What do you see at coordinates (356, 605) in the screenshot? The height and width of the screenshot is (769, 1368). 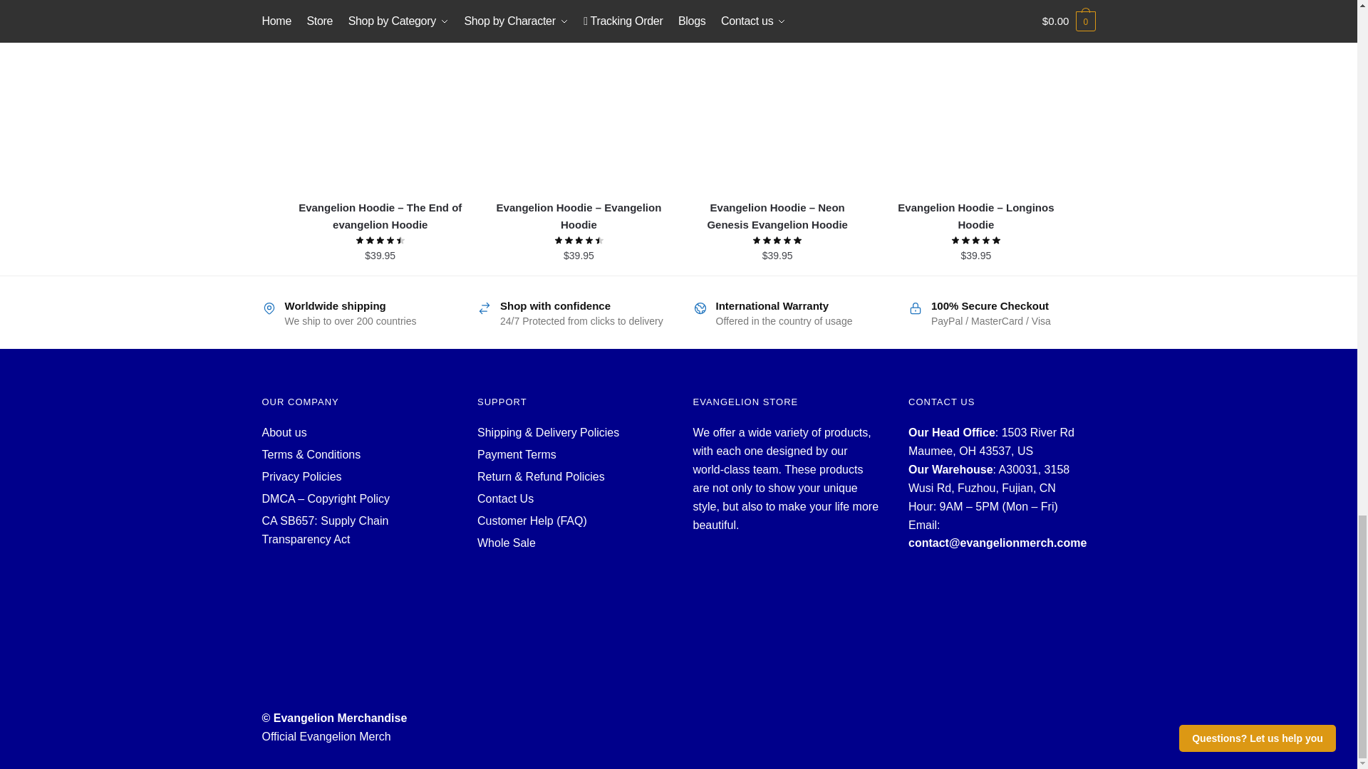 I see `DMCA.com Protection Status` at bounding box center [356, 605].